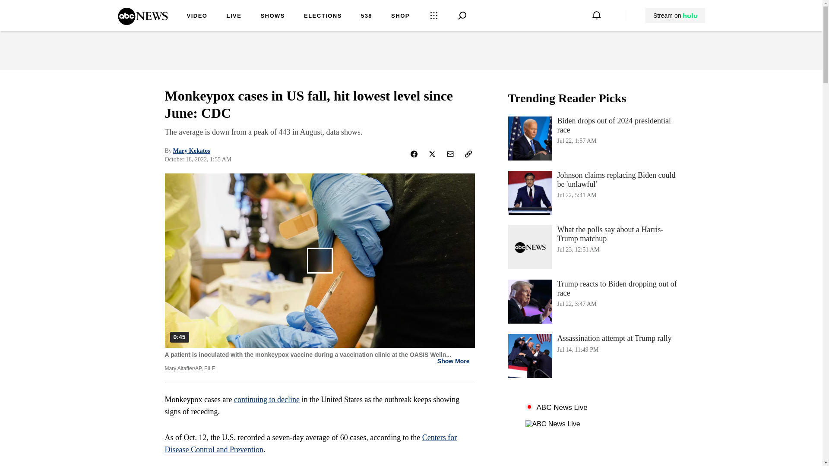 The image size is (829, 466). What do you see at coordinates (142, 22) in the screenshot?
I see `LIVE` at bounding box center [142, 22].